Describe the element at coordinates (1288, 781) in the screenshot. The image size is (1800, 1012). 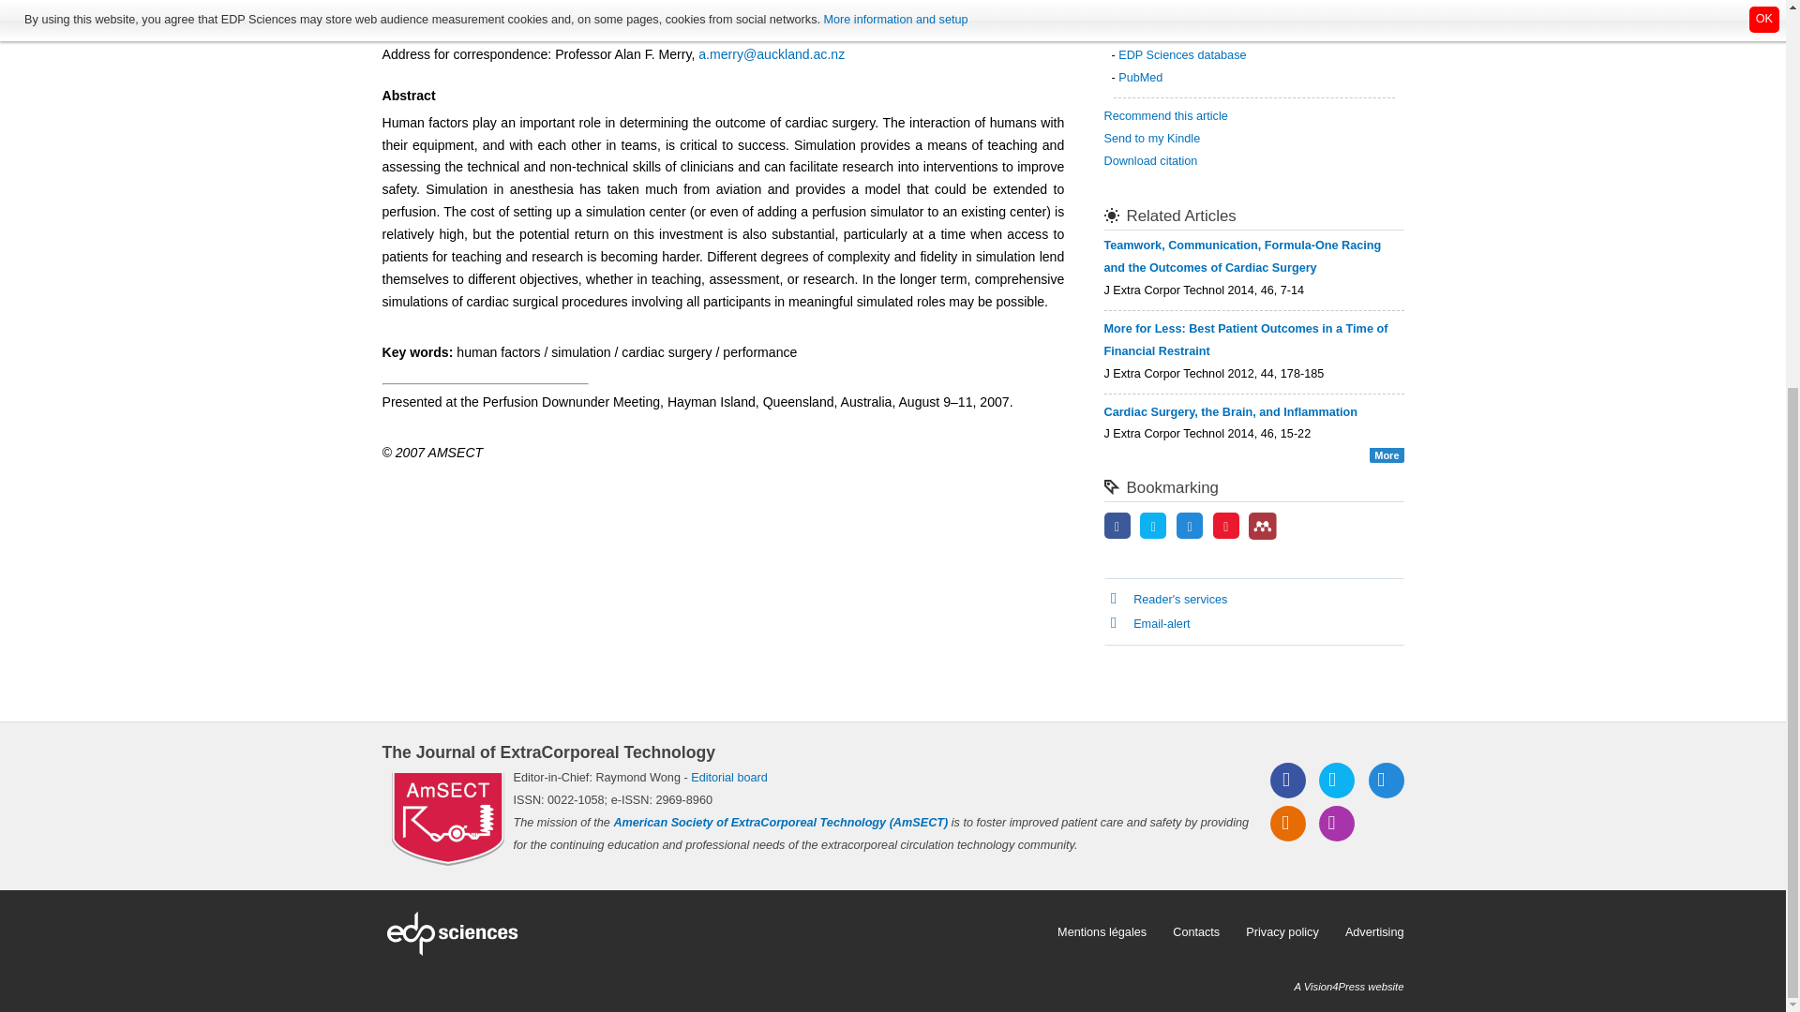
I see `Follow us on Facebook` at that location.